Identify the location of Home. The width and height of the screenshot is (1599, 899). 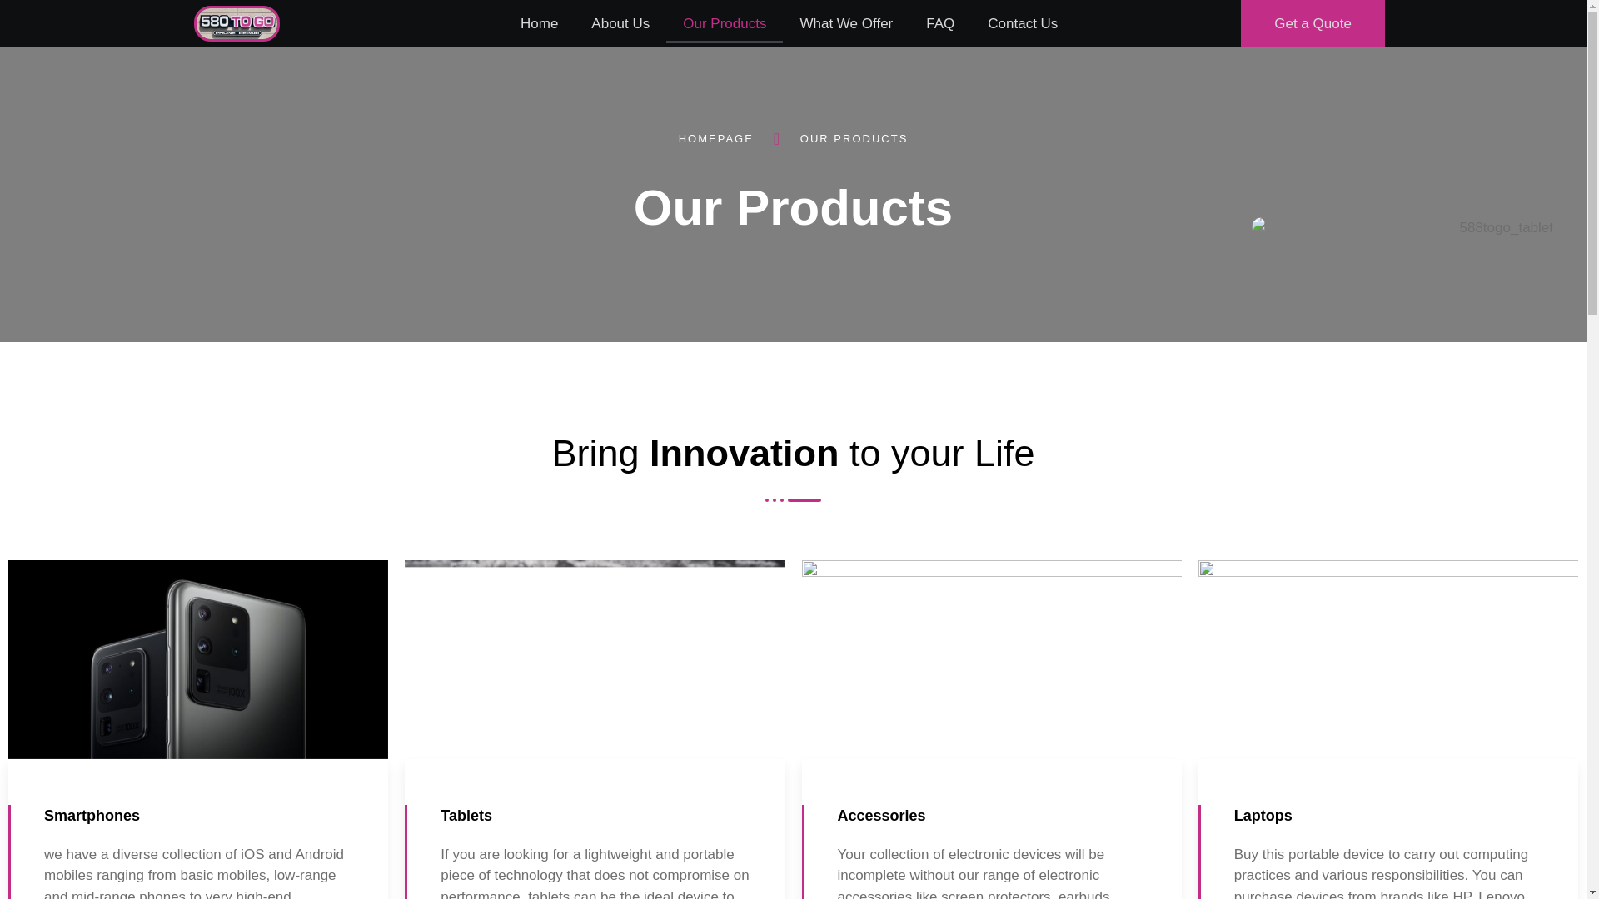
(538, 23).